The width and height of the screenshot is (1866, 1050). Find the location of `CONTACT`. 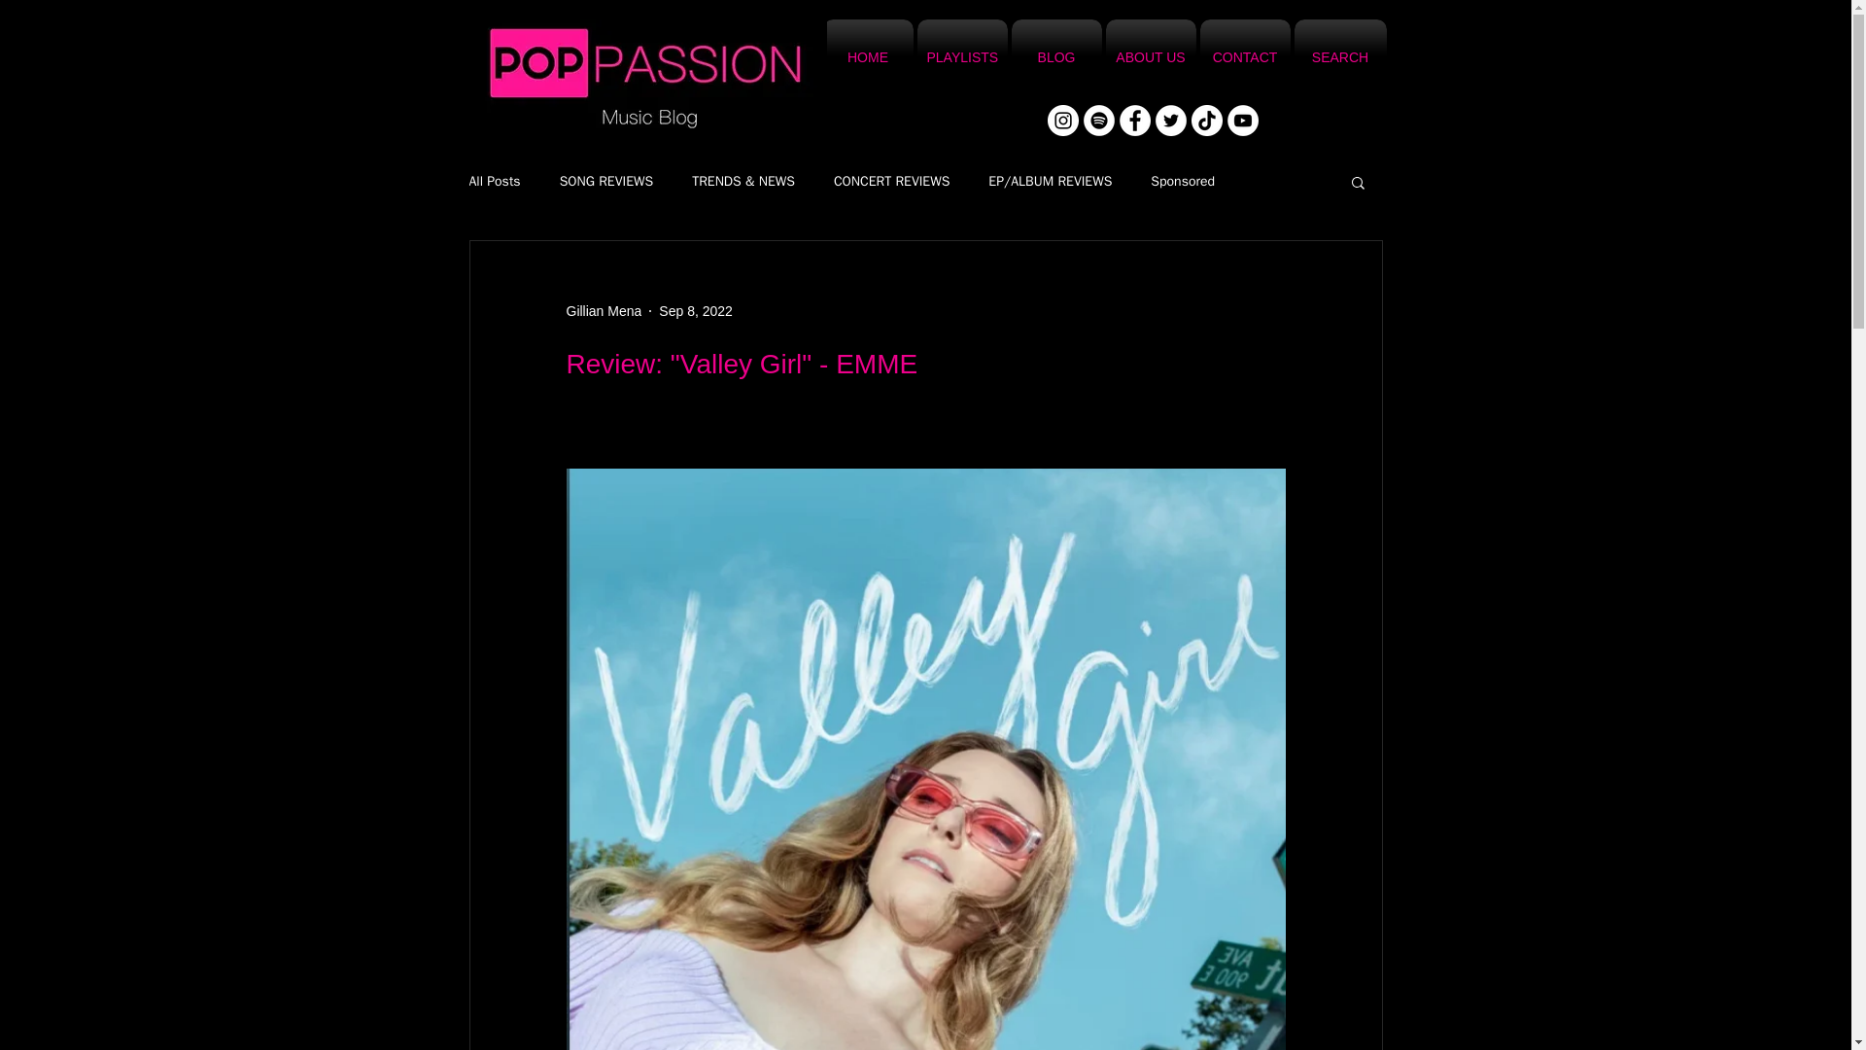

CONTACT is located at coordinates (1244, 57).